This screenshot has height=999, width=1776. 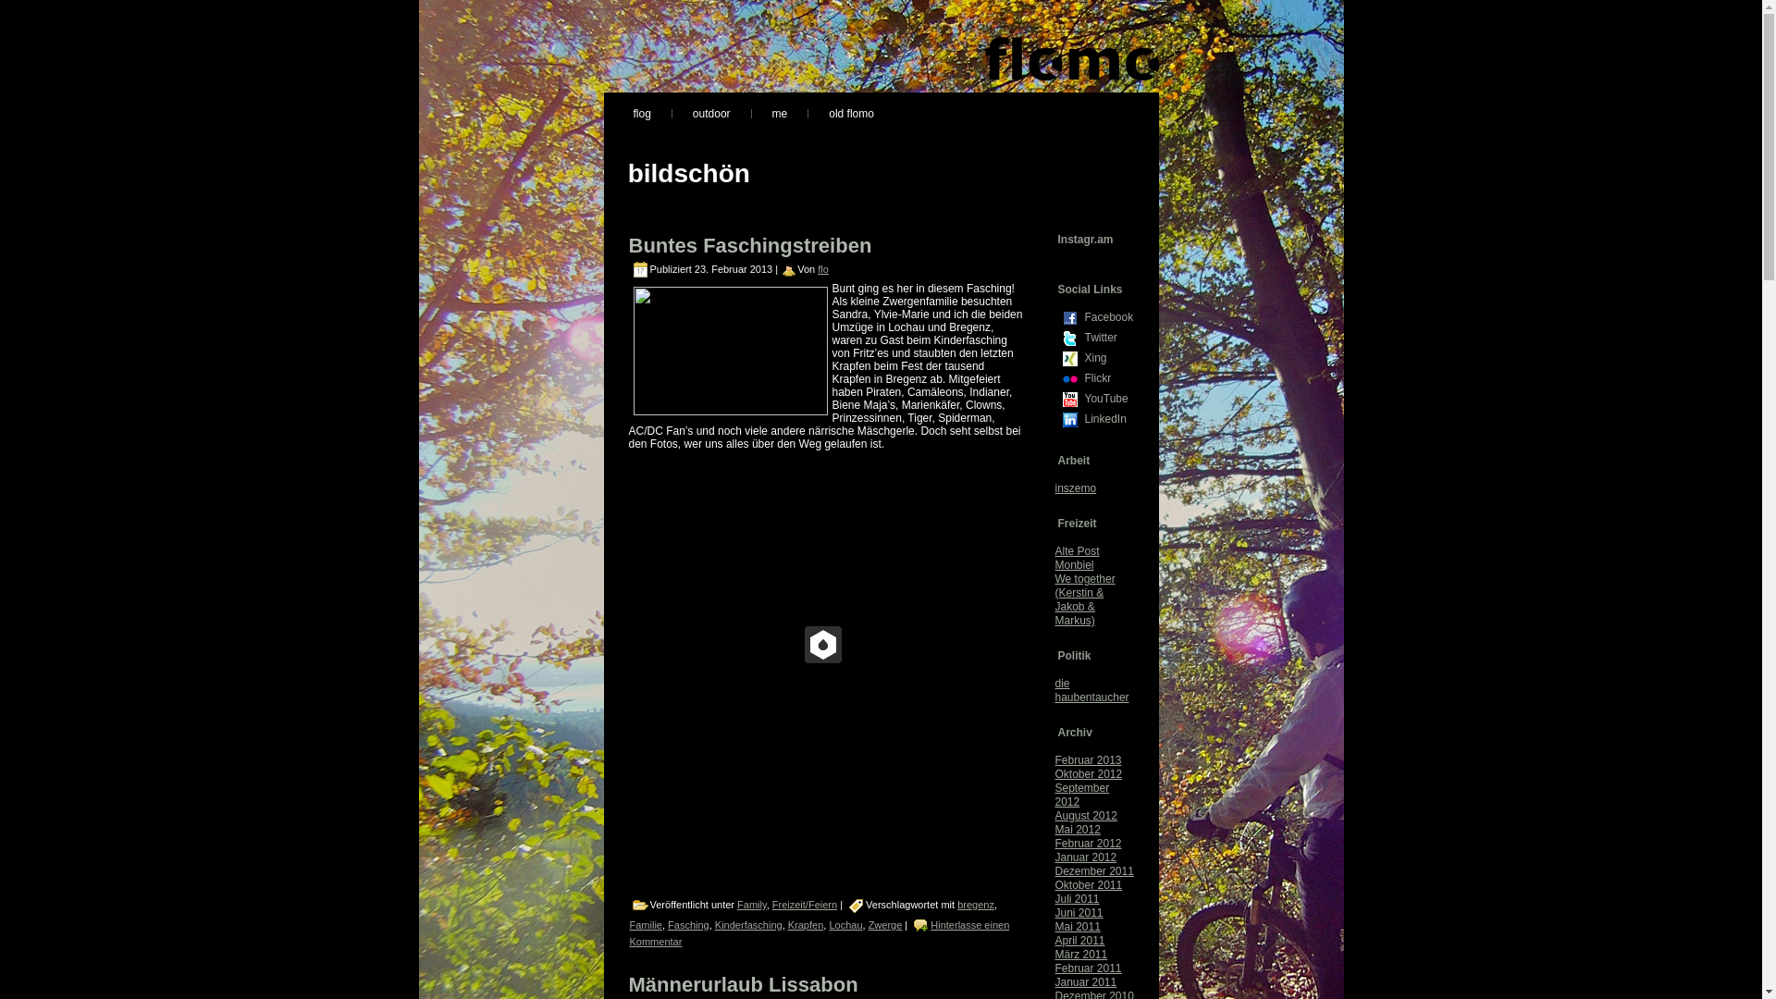 I want to click on Lochau, so click(x=845, y=925).